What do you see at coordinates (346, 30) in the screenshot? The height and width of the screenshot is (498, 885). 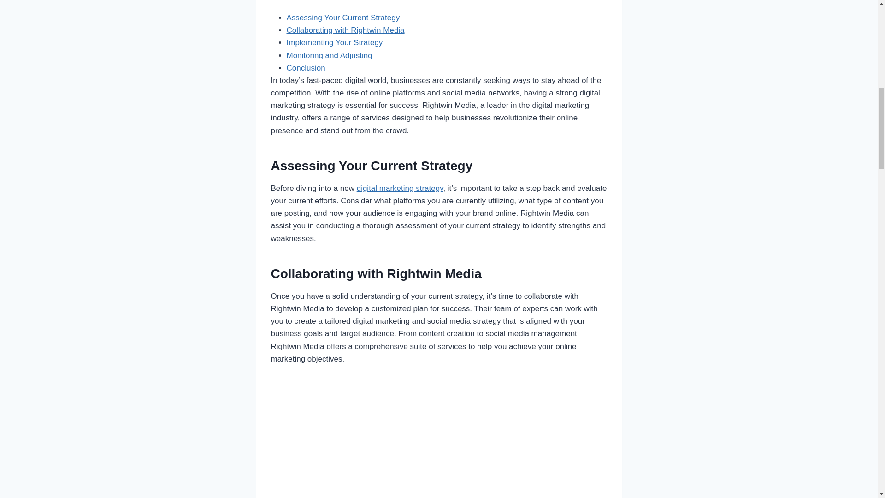 I see `Collaborating with Rightwin Media` at bounding box center [346, 30].